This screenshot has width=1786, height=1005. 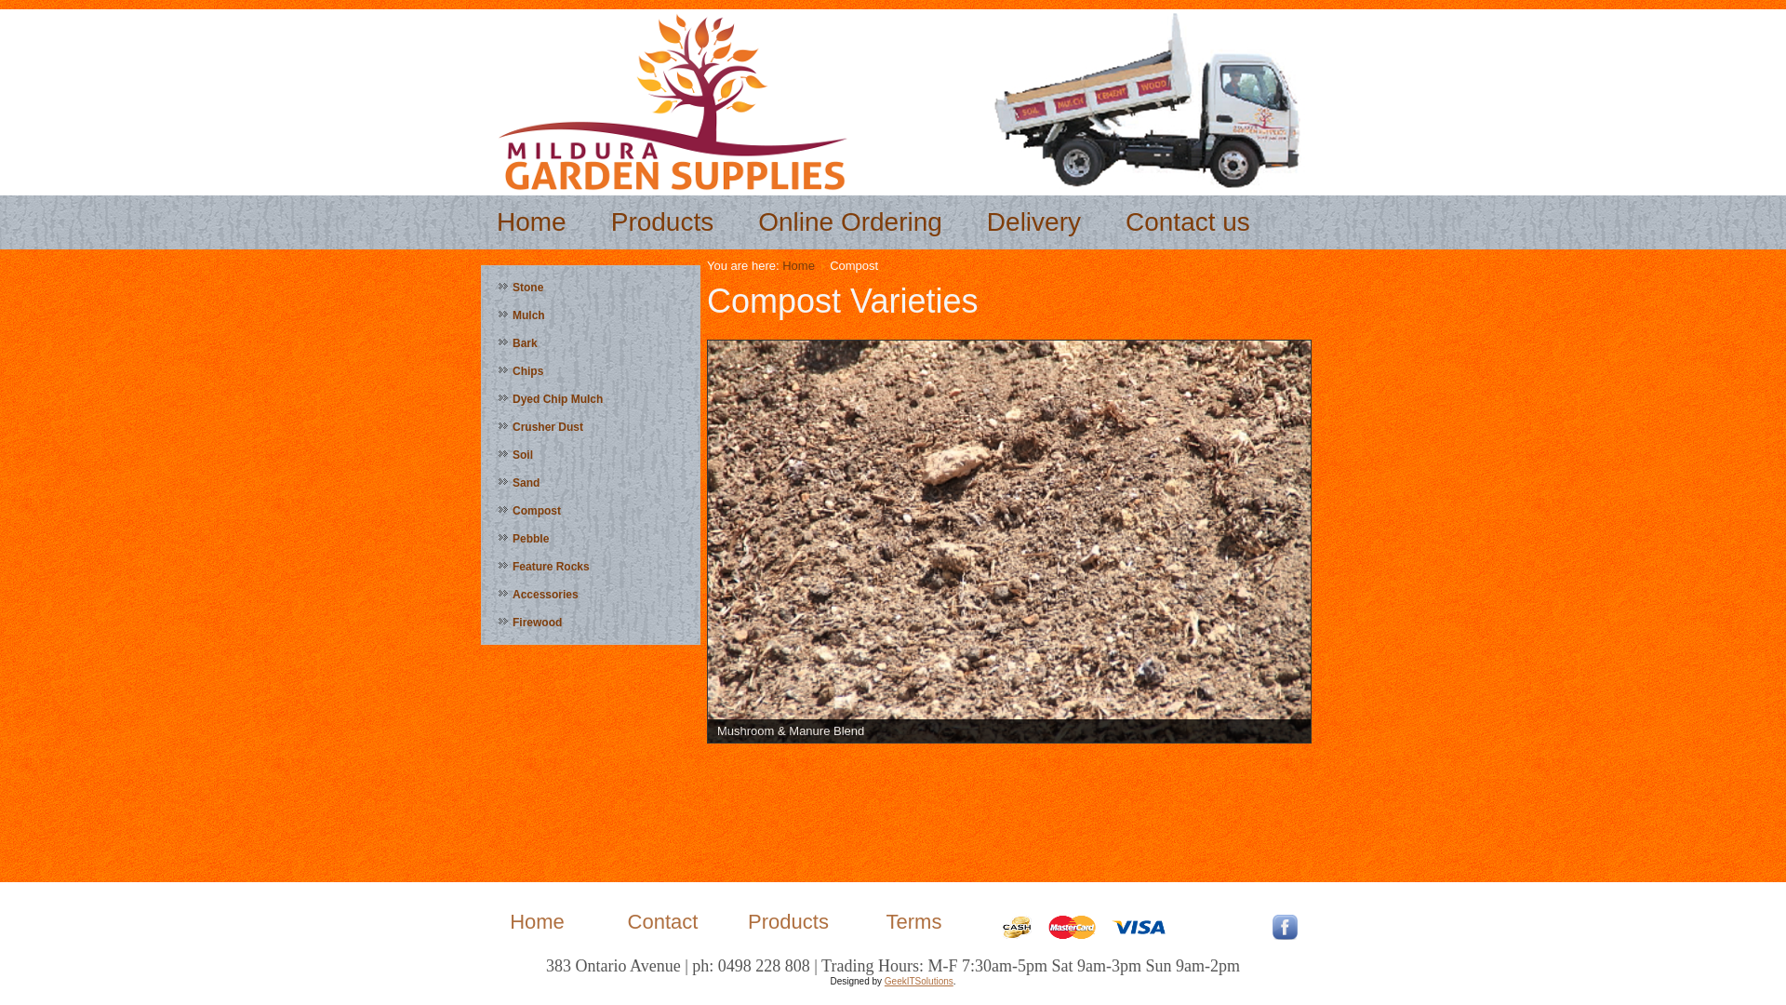 I want to click on Chips, so click(x=591, y=371).